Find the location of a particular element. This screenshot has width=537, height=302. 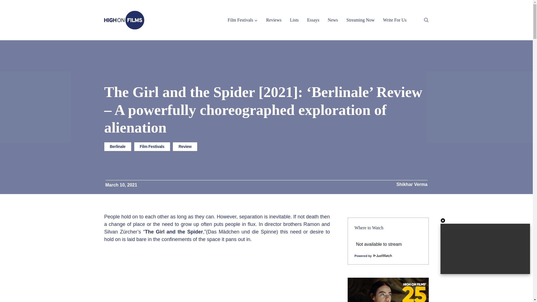

Berlinale is located at coordinates (117, 147).